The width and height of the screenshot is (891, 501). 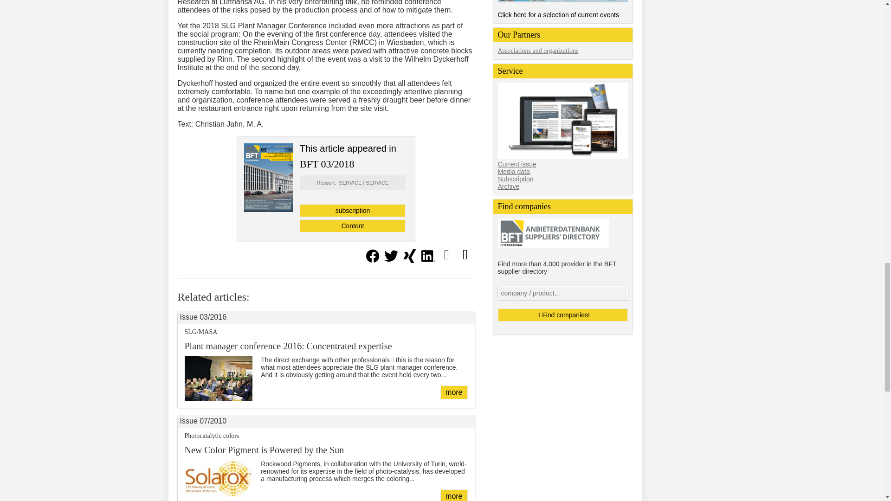 What do you see at coordinates (372, 260) in the screenshot?
I see `Auf facebook teilen` at bounding box center [372, 260].